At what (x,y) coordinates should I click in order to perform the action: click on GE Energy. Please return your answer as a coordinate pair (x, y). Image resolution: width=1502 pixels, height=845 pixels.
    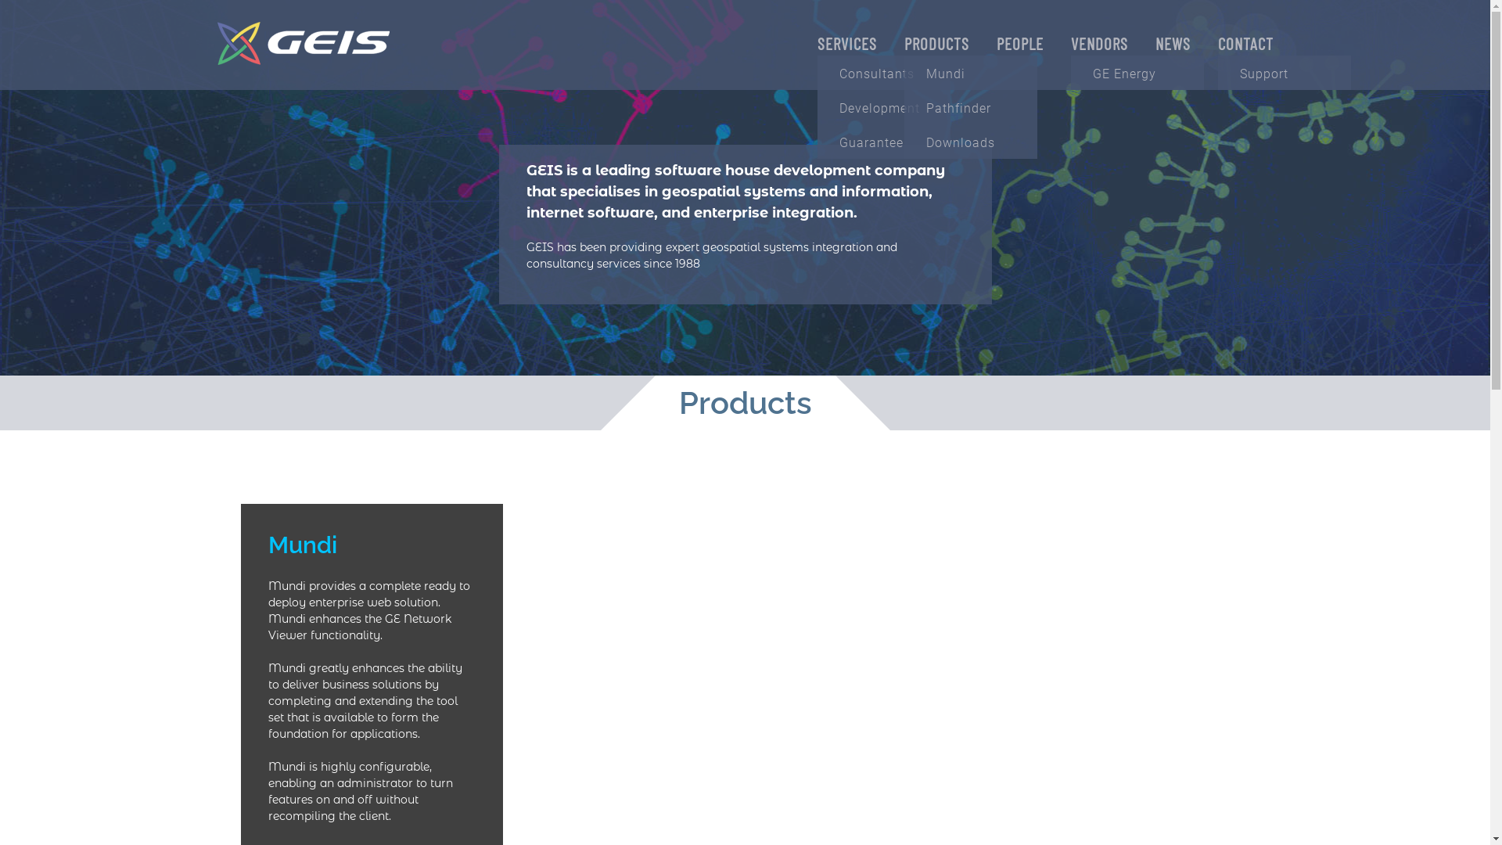
    Looking at the image, I should click on (1137, 73).